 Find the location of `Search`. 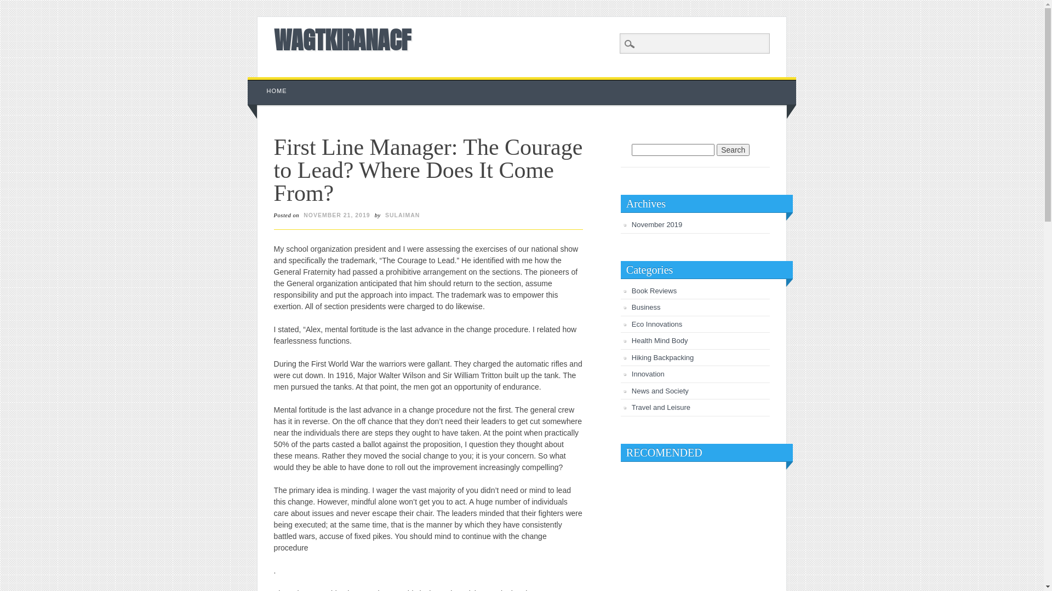

Search is located at coordinates (16, 6).